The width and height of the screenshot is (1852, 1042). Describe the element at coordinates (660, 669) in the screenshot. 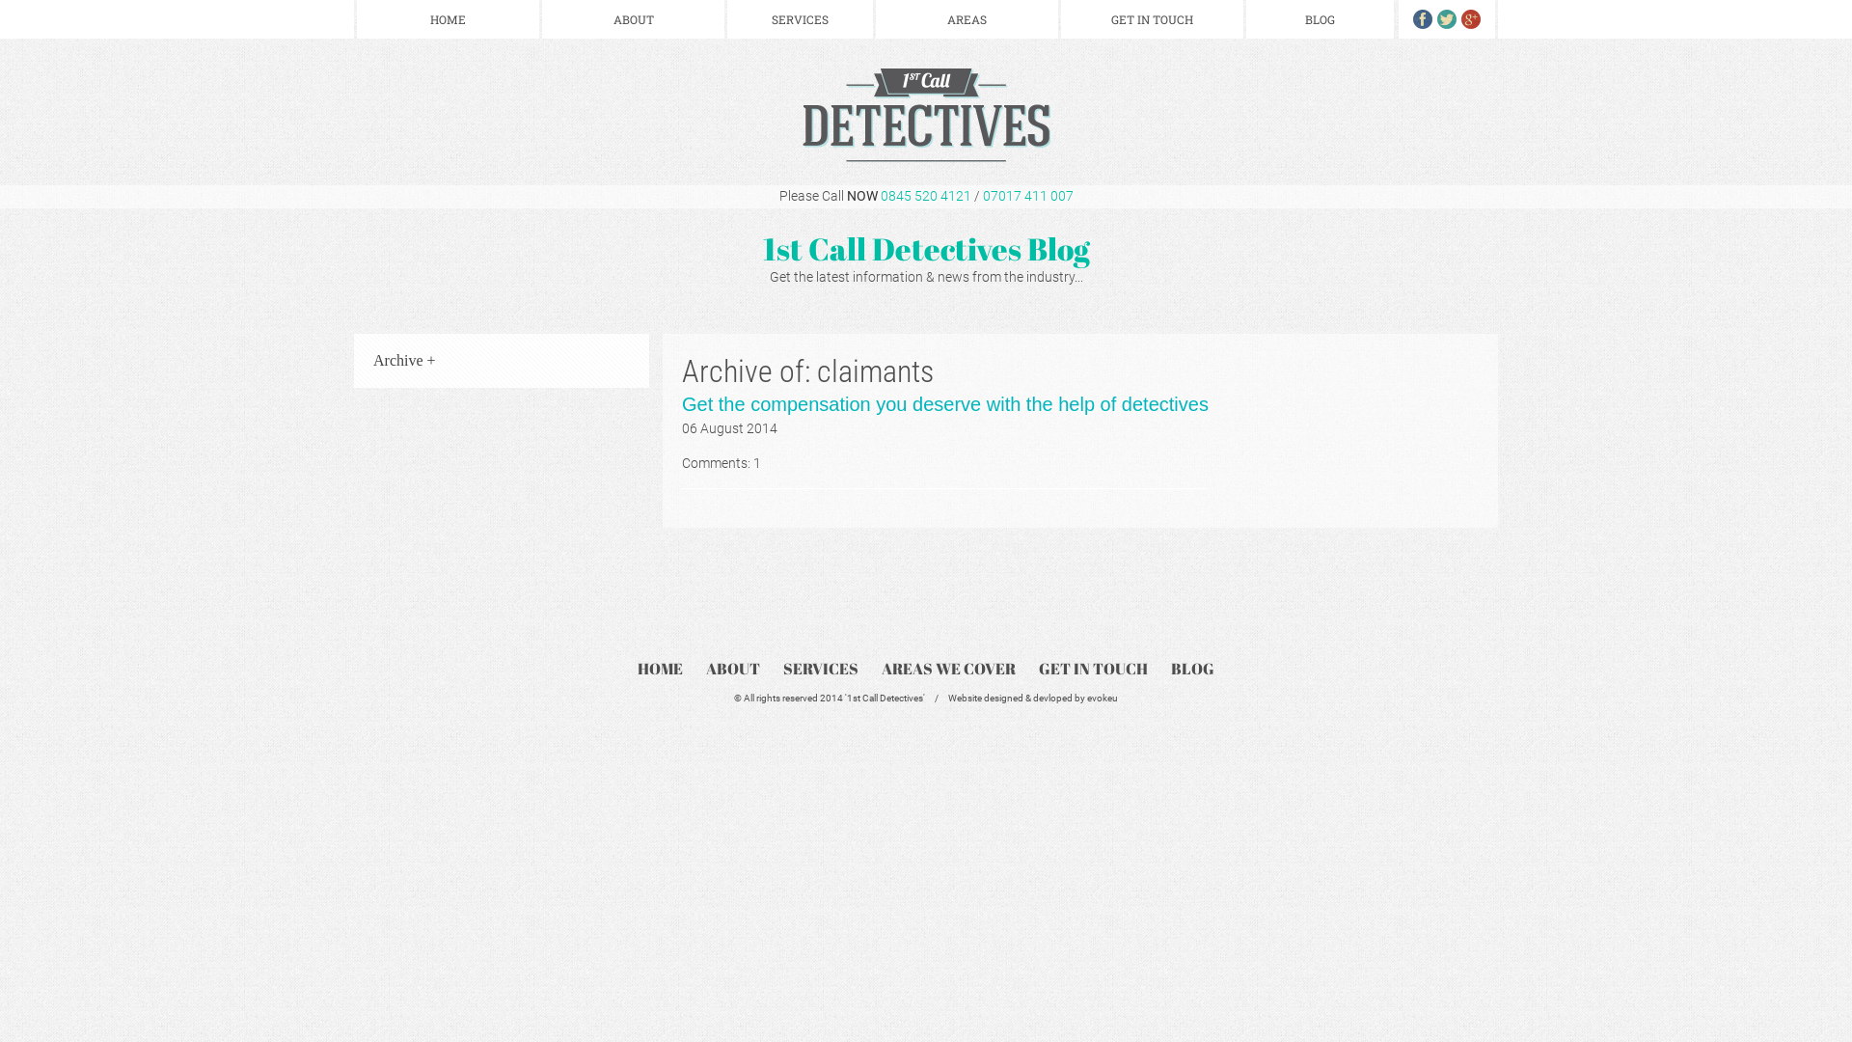

I see `HOME` at that location.